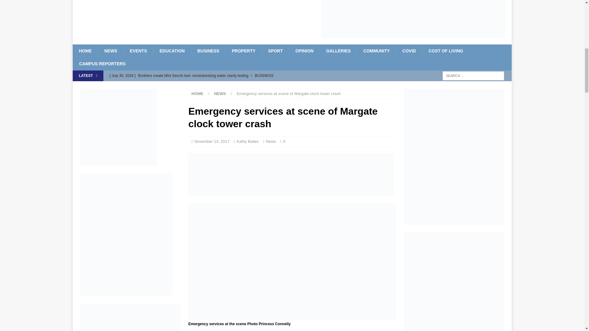 The image size is (589, 331). What do you see at coordinates (409, 51) in the screenshot?
I see `COVID` at bounding box center [409, 51].